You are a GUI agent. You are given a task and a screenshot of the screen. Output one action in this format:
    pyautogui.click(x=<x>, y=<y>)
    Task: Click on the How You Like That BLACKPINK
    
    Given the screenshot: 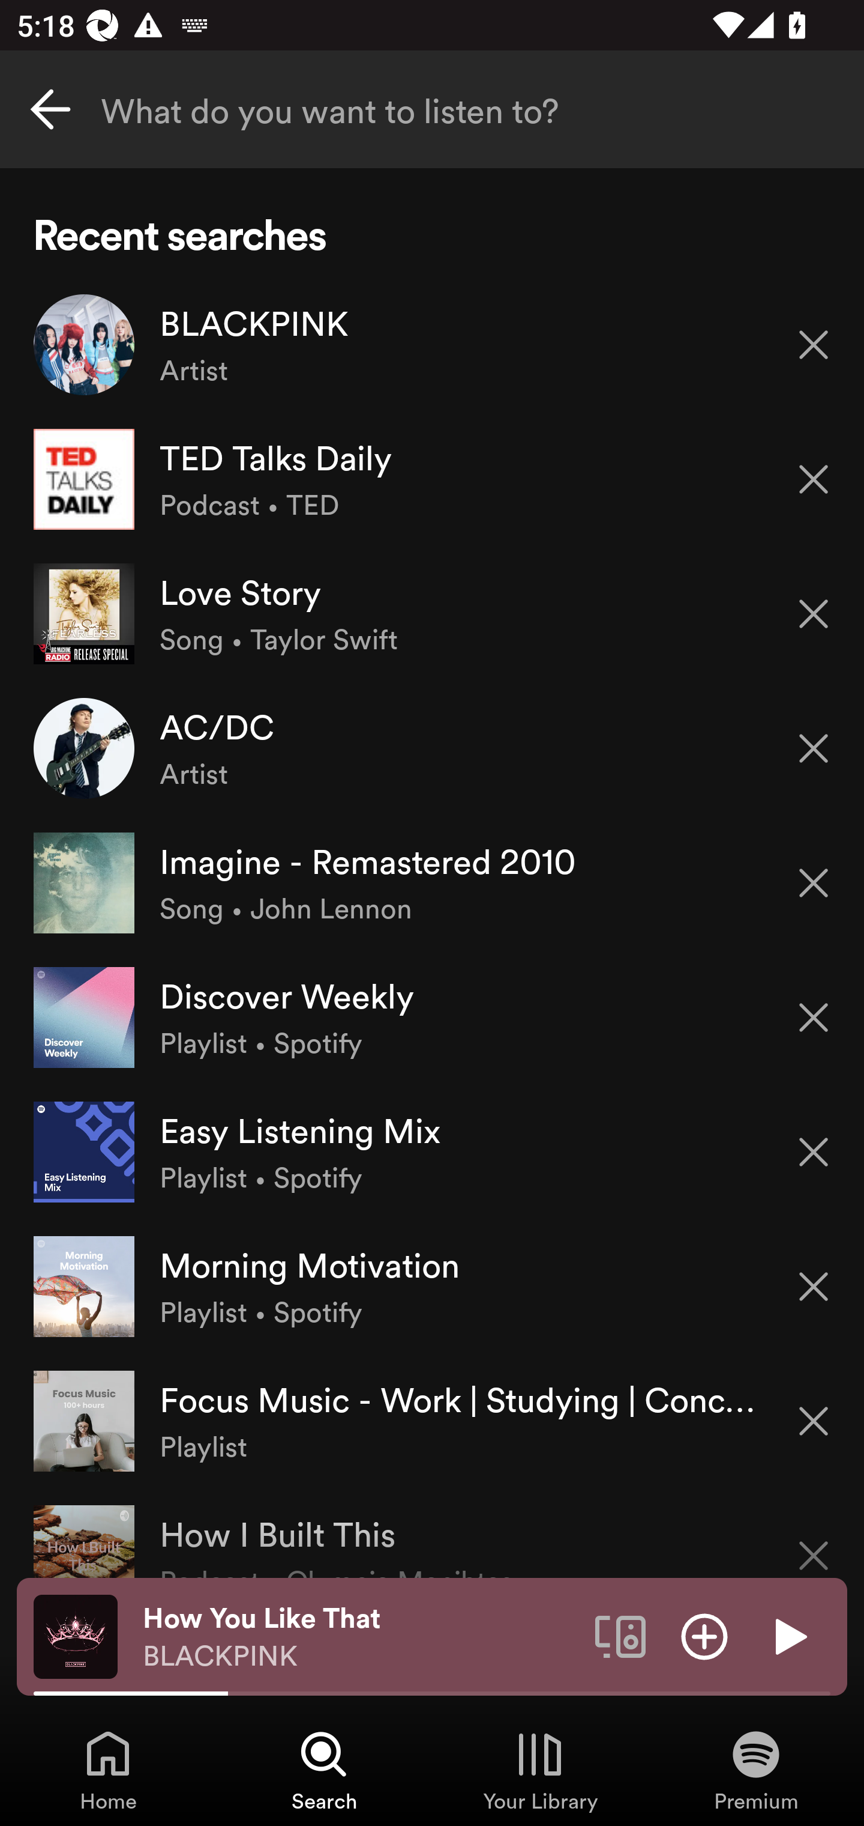 What is the action you would take?
    pyautogui.click(x=360, y=1637)
    